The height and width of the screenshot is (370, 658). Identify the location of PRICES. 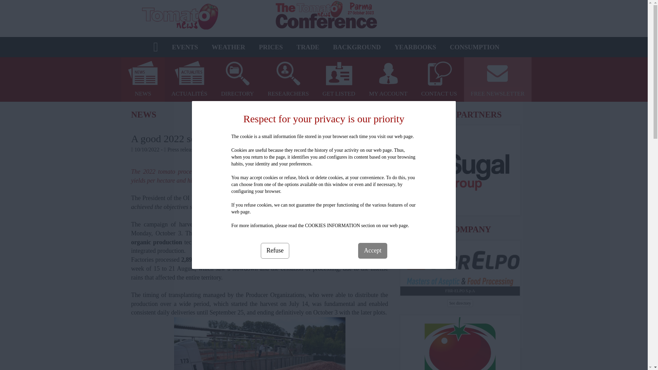
(271, 47).